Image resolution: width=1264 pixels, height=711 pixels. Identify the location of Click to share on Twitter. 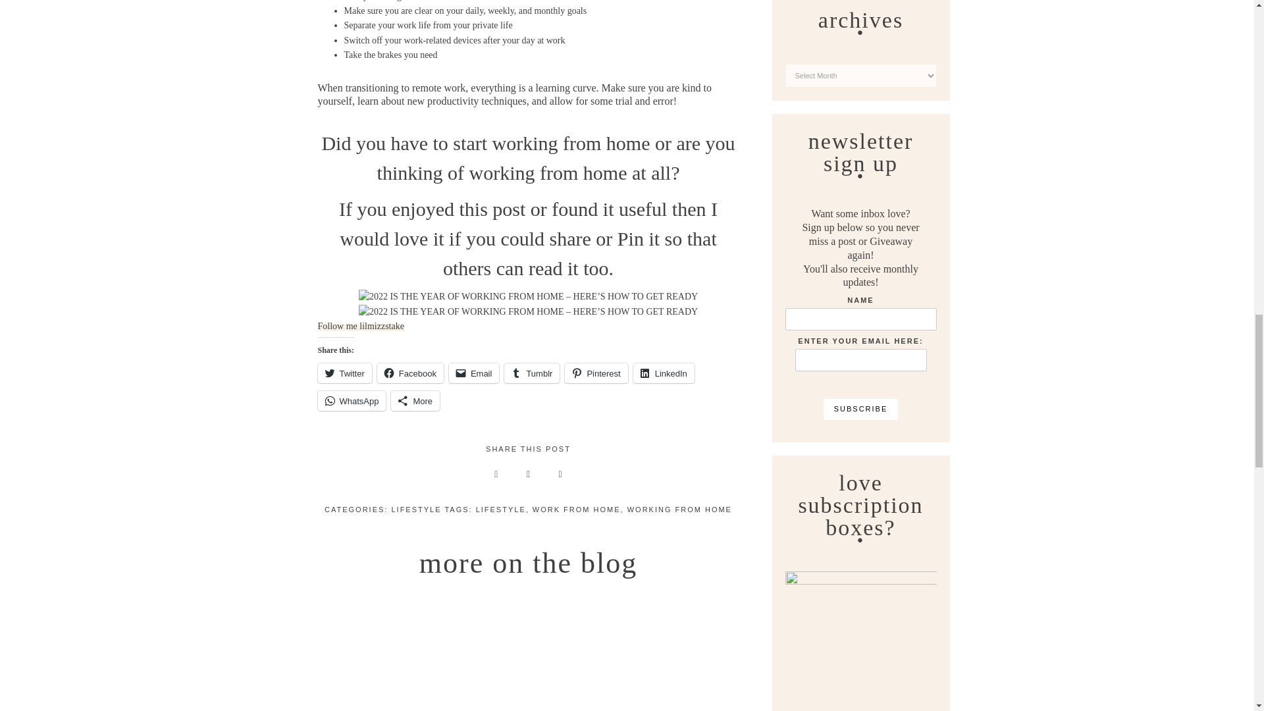
(344, 373).